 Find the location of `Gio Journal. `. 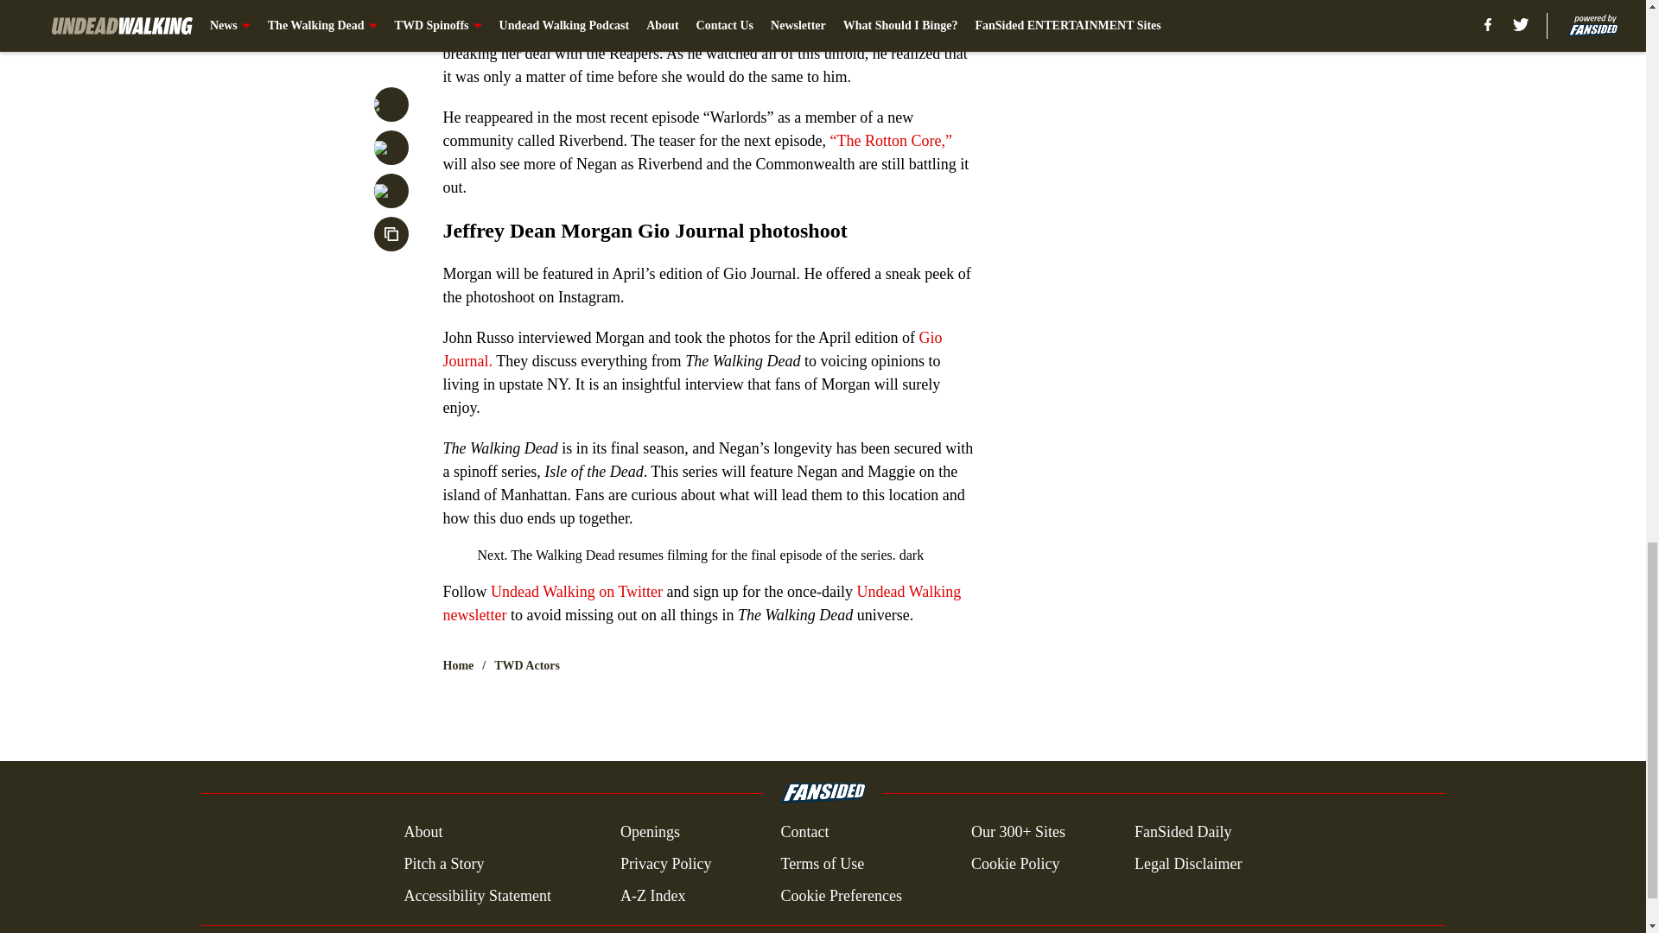

Gio Journal.  is located at coordinates (692, 349).